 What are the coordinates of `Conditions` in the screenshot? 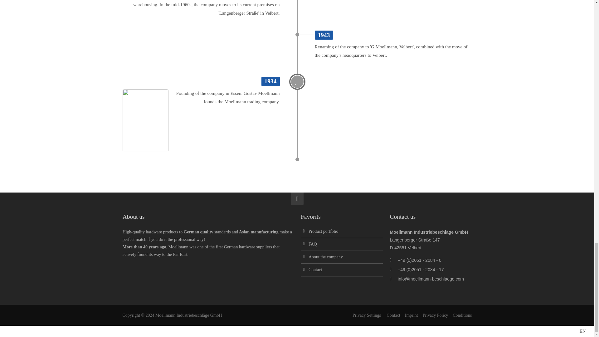 It's located at (462, 315).